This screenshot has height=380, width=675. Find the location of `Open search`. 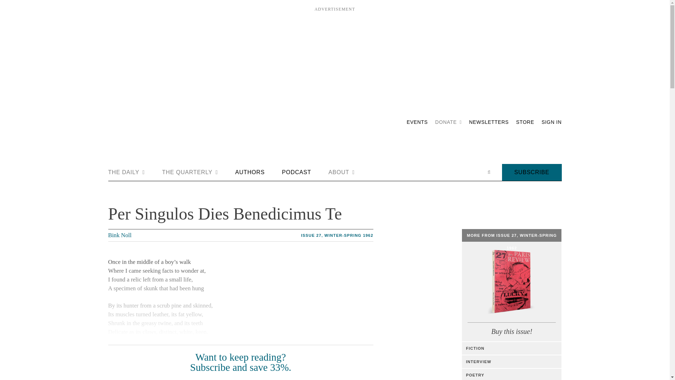

Open search is located at coordinates (489, 172).